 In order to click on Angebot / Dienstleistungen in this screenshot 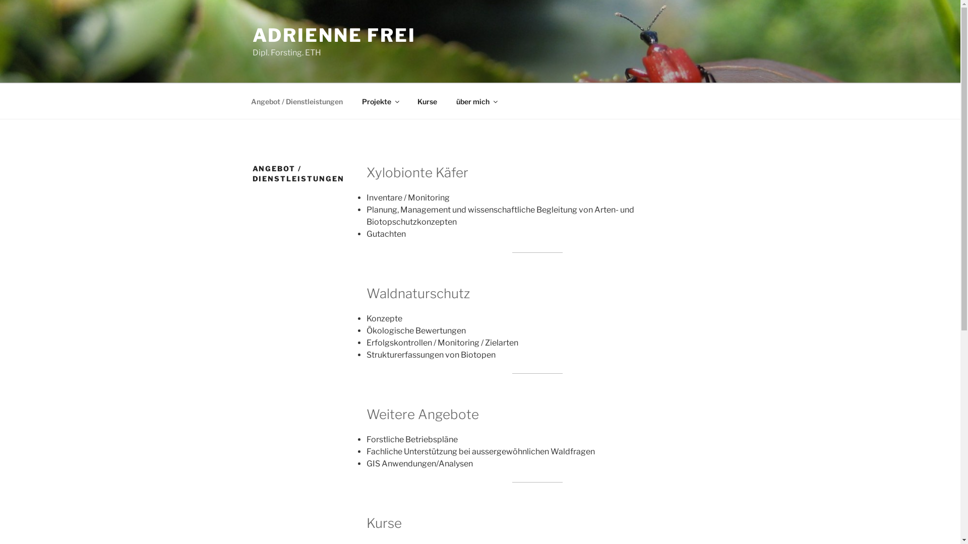, I will do `click(296, 101)`.